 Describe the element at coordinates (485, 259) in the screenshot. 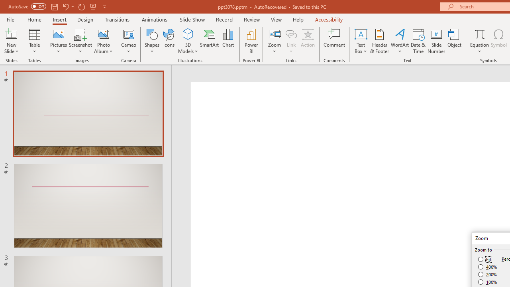

I see `Fit` at that location.